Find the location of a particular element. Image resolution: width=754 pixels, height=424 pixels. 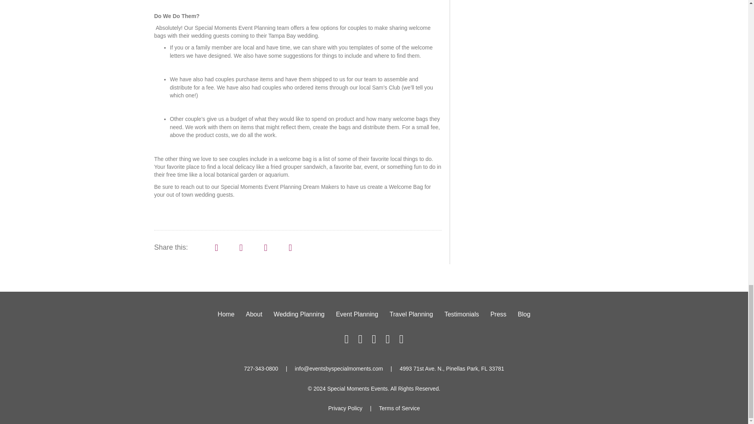

Wedding Planning is located at coordinates (299, 314).